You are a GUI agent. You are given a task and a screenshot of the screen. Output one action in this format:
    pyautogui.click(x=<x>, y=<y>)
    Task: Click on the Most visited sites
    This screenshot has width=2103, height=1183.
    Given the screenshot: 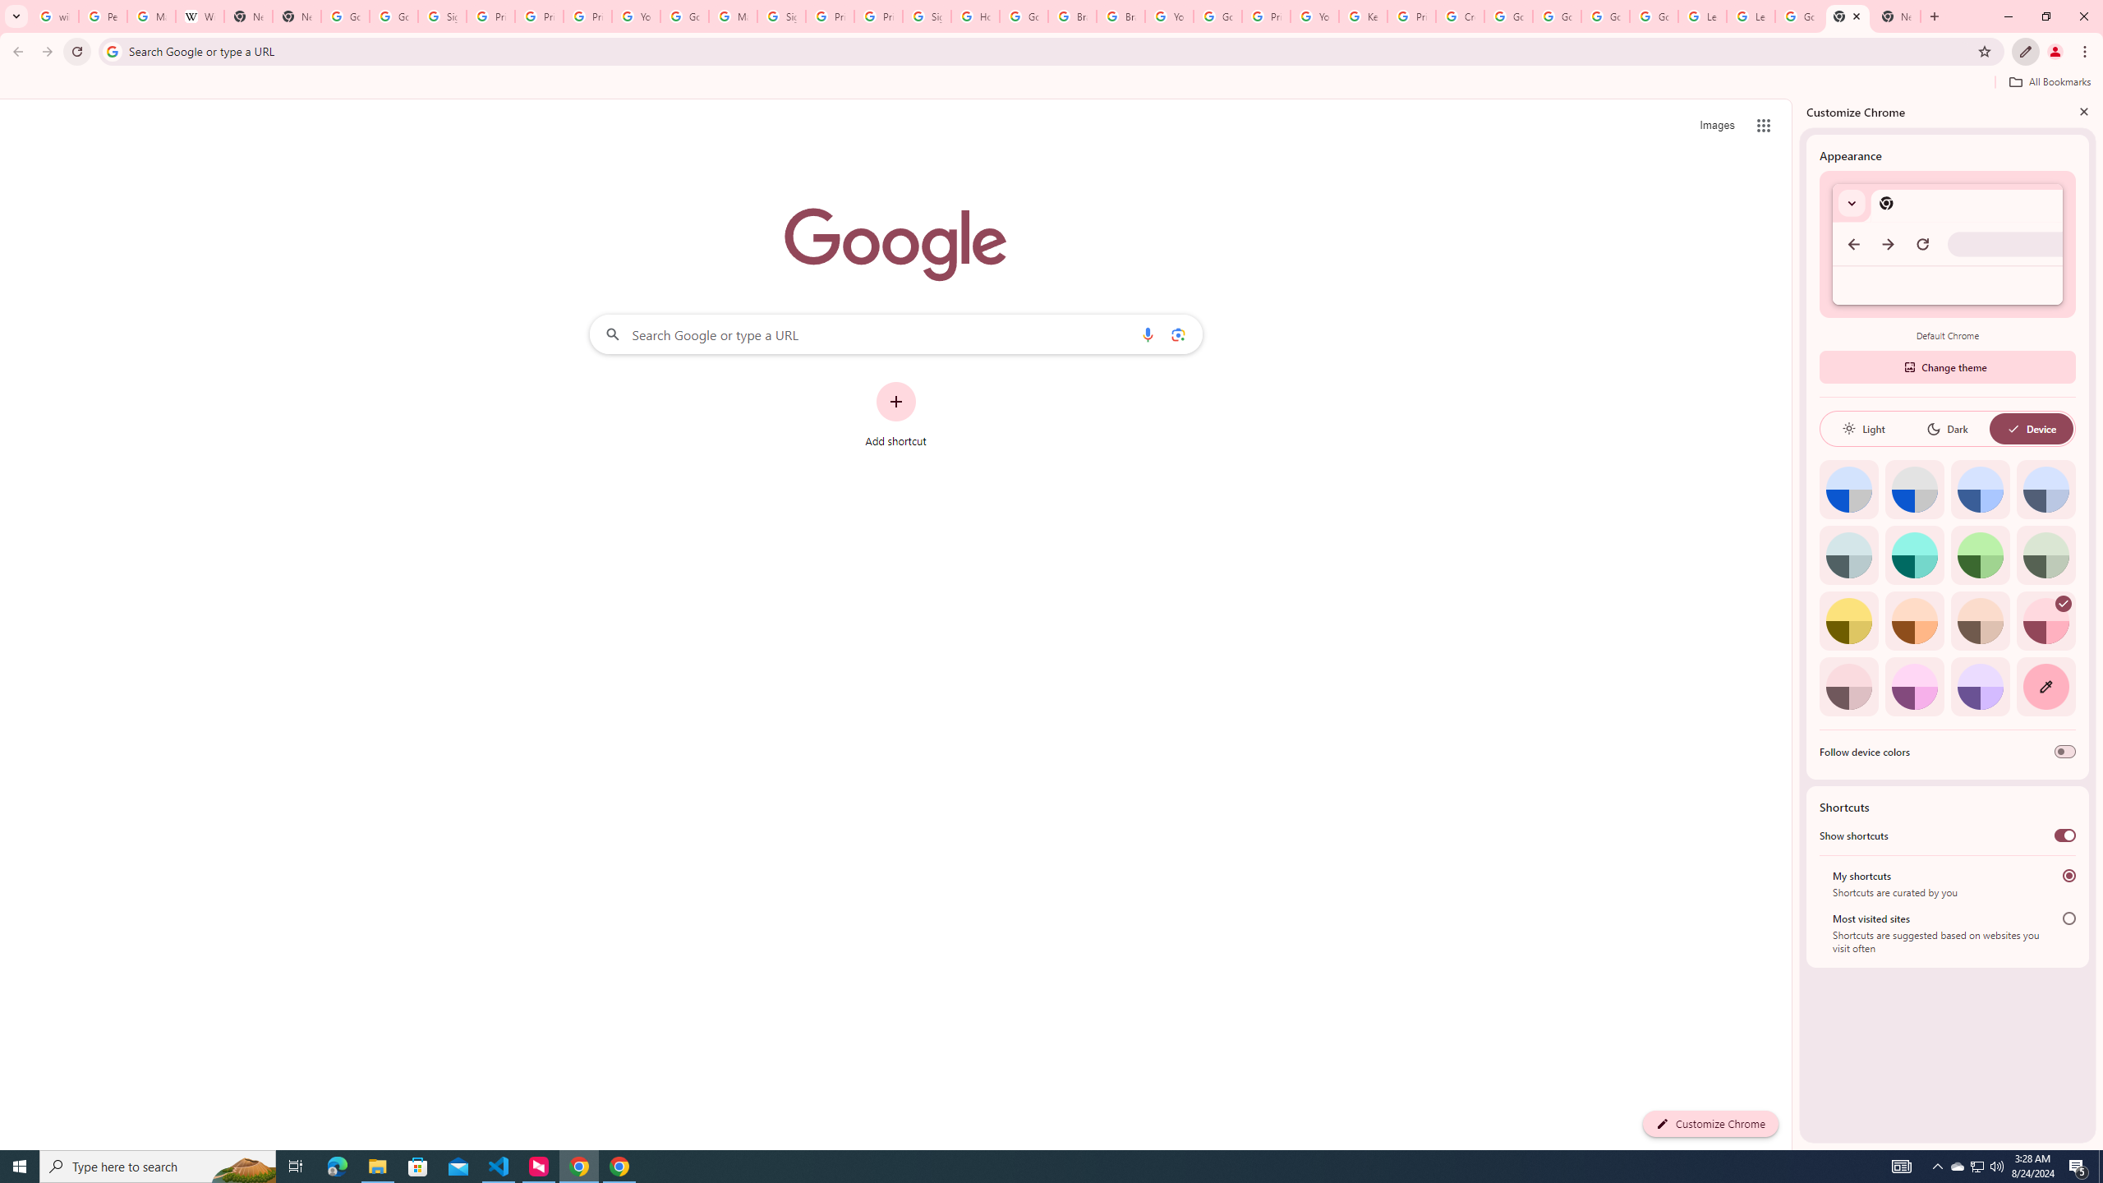 What is the action you would take?
    pyautogui.click(x=2068, y=918)
    